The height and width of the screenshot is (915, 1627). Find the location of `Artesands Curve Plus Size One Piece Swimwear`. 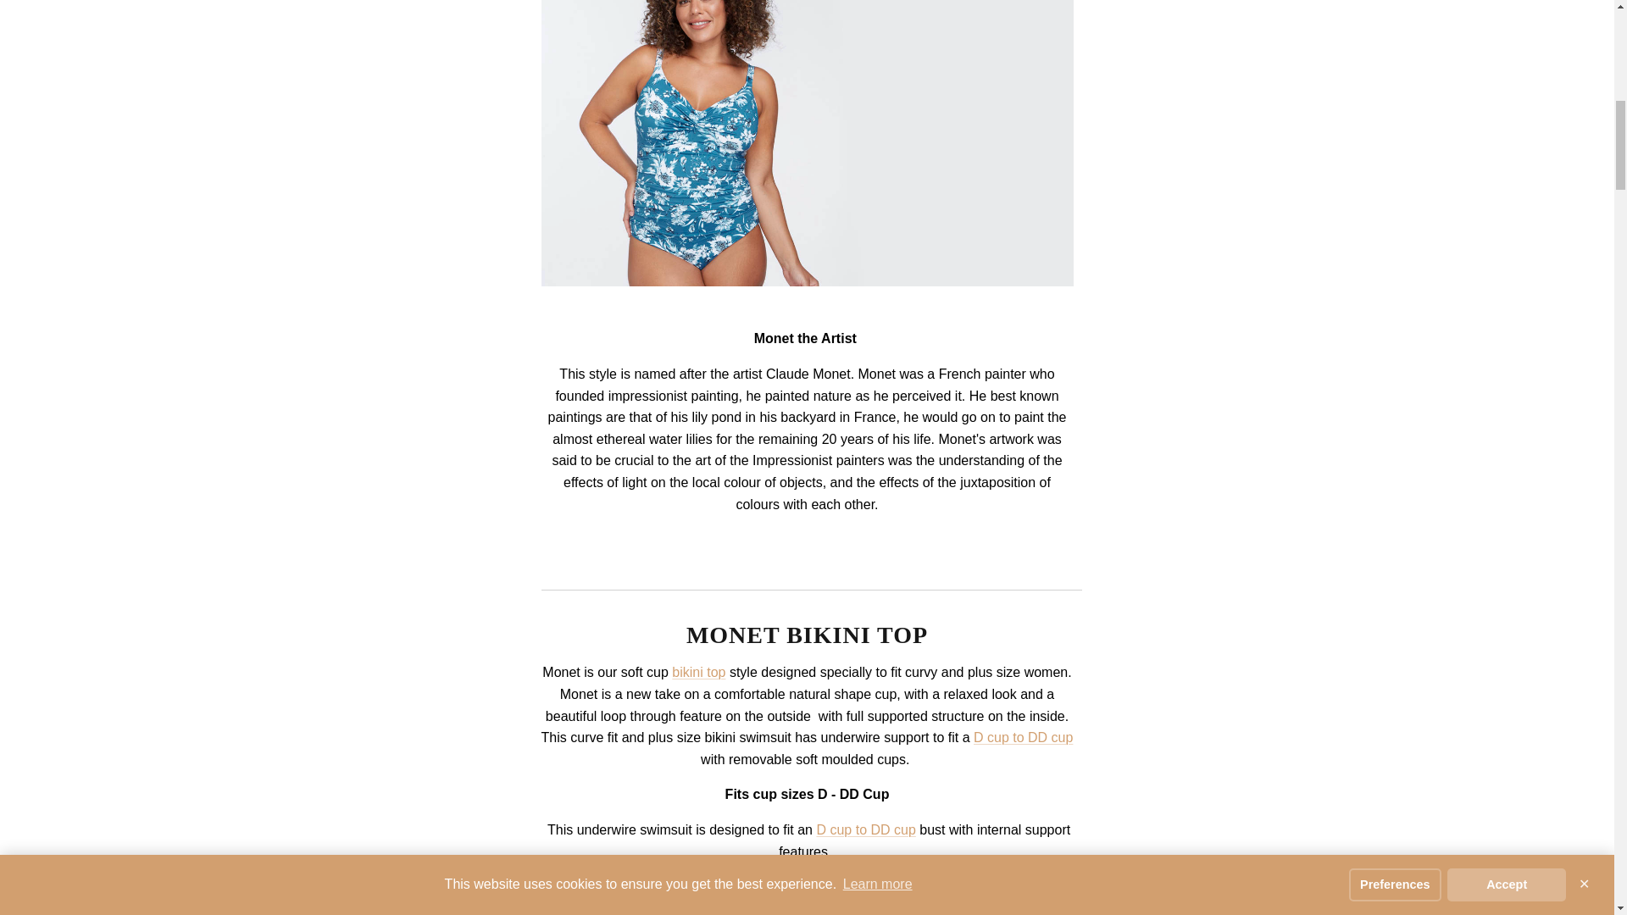

Artesands Curve Plus Size One Piece Swimwear is located at coordinates (806, 281).